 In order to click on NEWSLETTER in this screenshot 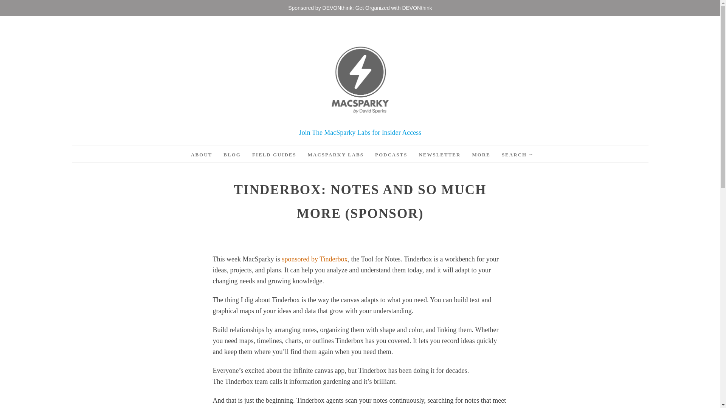, I will do `click(439, 155)`.